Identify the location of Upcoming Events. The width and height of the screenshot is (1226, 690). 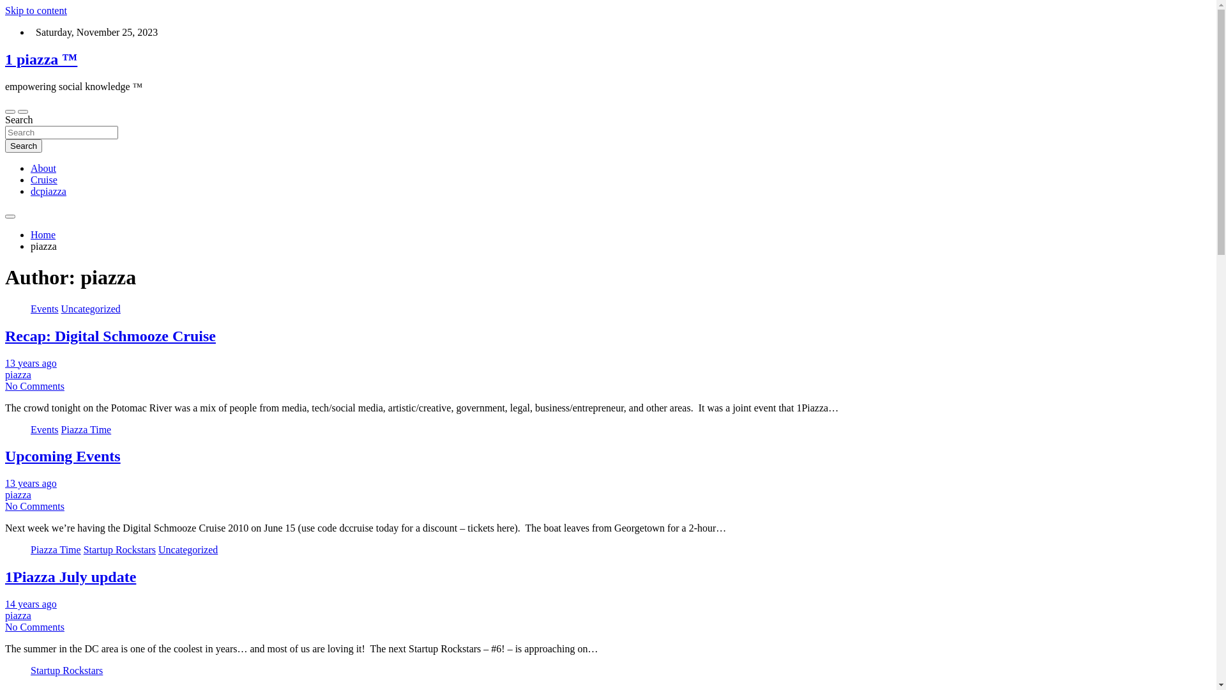
(63, 456).